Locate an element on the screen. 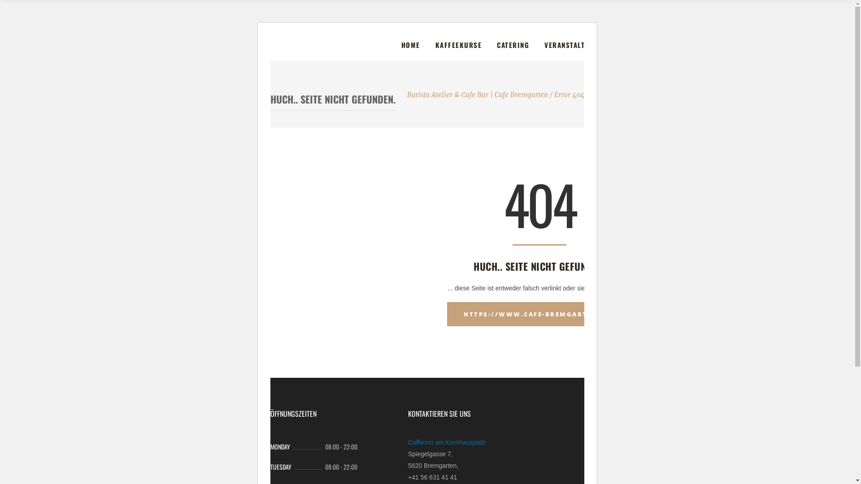  Barista Atelier & Cafe Bar | Cafe Bremgarten is located at coordinates (478, 95).